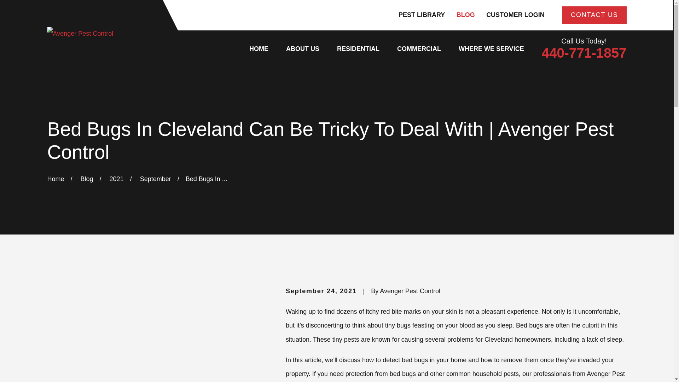  What do you see at coordinates (515, 15) in the screenshot?
I see `CUSTOMER LOGIN` at bounding box center [515, 15].